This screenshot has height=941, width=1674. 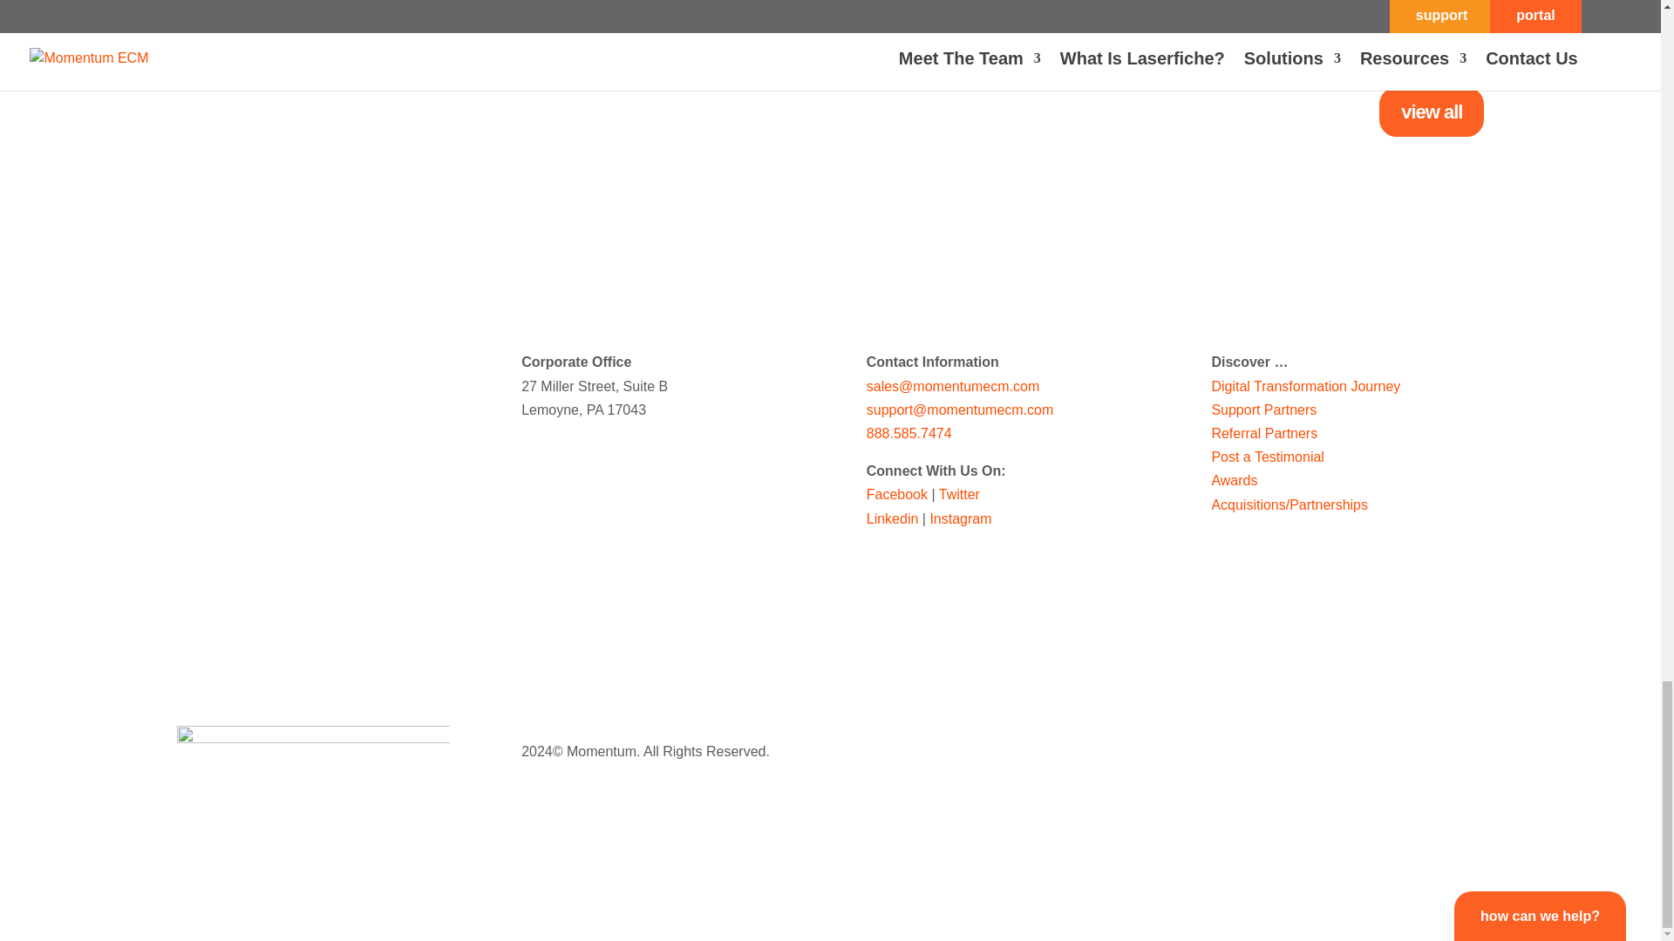 I want to click on view all, so click(x=1432, y=112).